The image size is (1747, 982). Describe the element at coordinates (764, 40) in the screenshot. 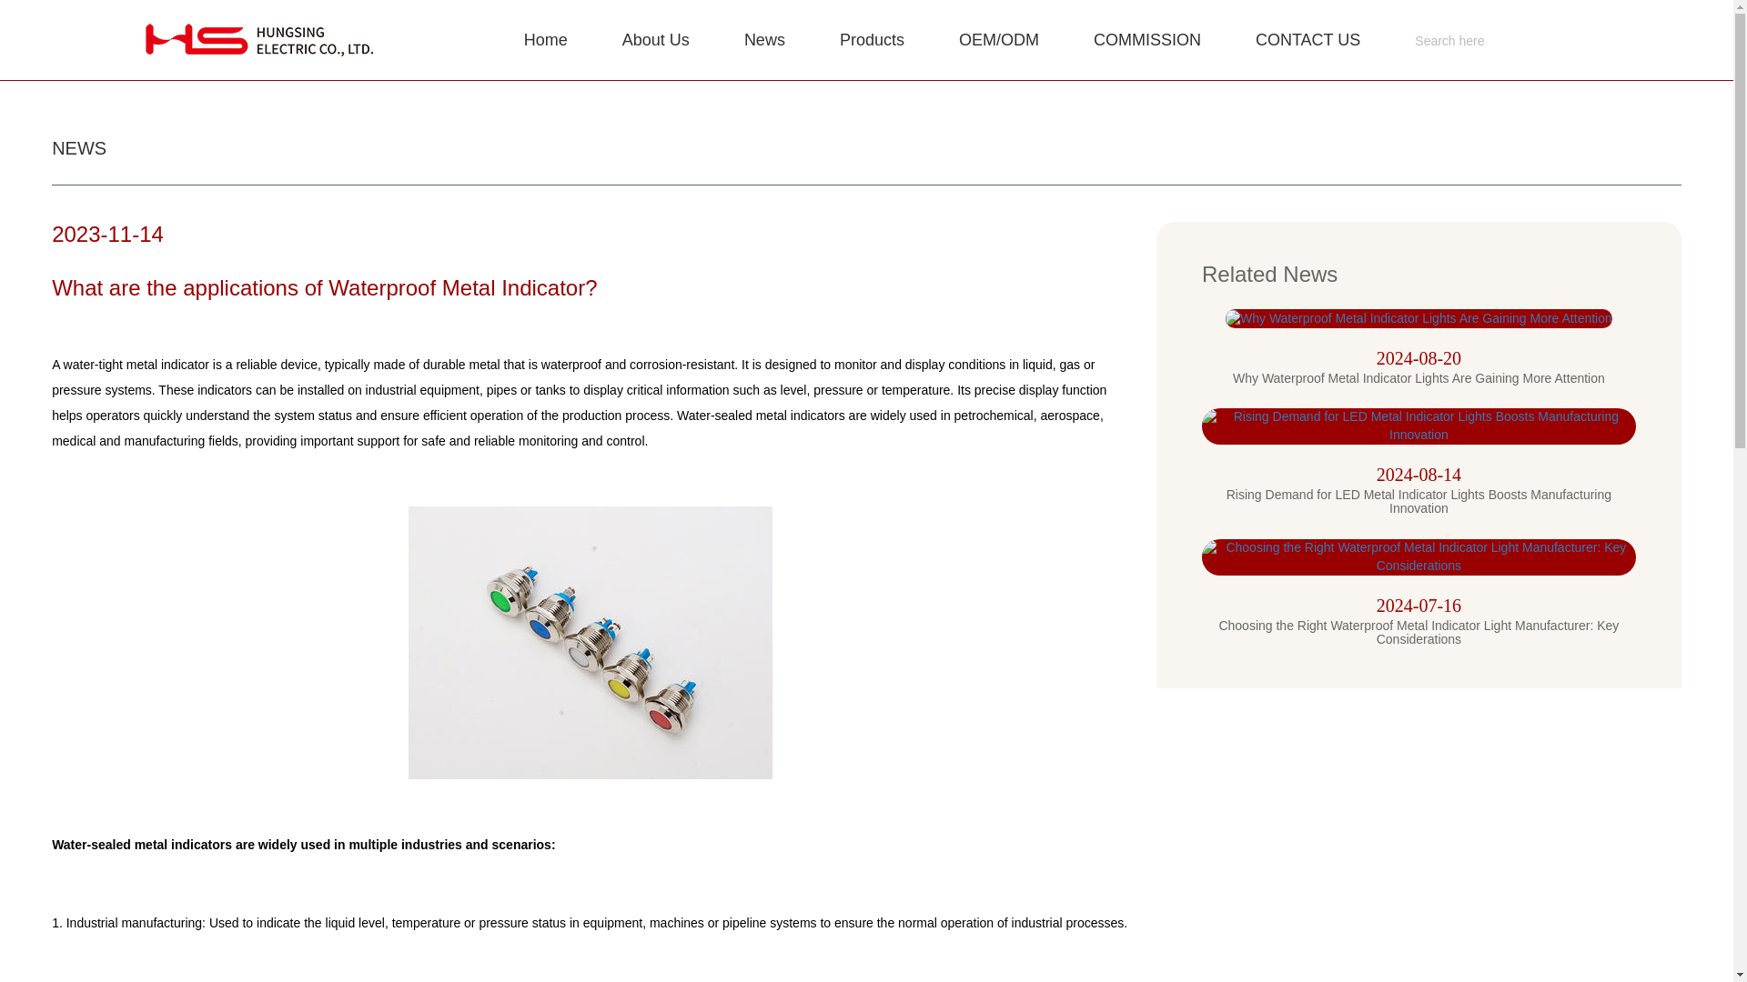

I see `News` at that location.